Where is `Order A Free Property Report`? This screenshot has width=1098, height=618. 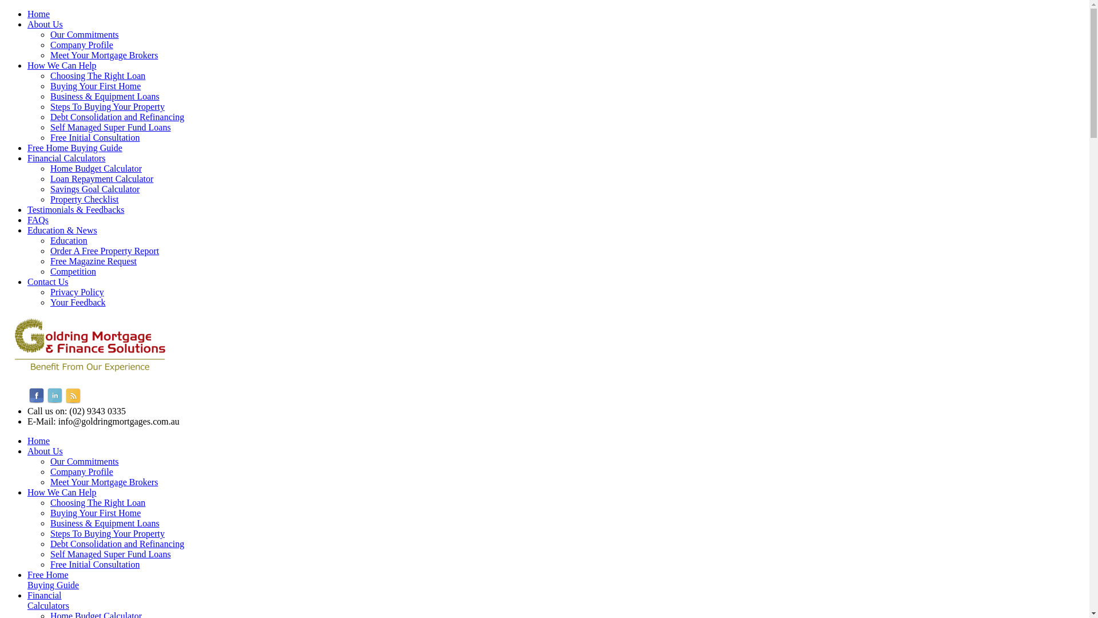
Order A Free Property Report is located at coordinates (567, 251).